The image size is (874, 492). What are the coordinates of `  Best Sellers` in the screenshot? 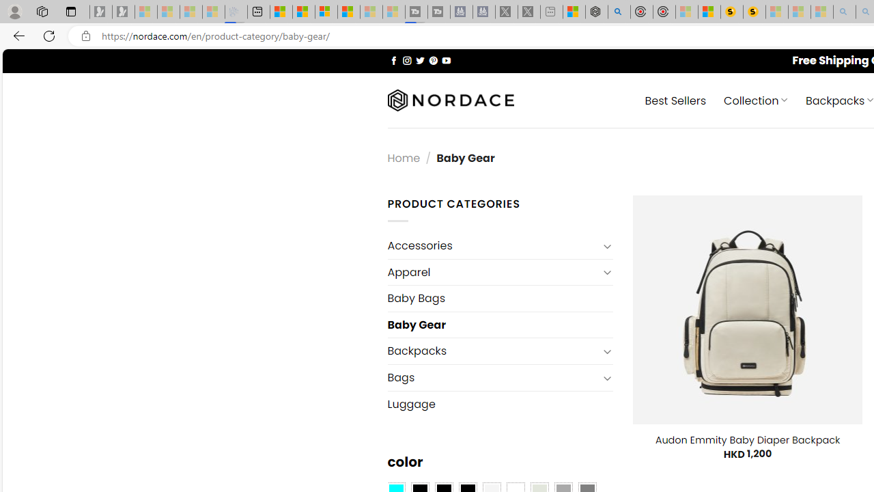 It's located at (676, 100).